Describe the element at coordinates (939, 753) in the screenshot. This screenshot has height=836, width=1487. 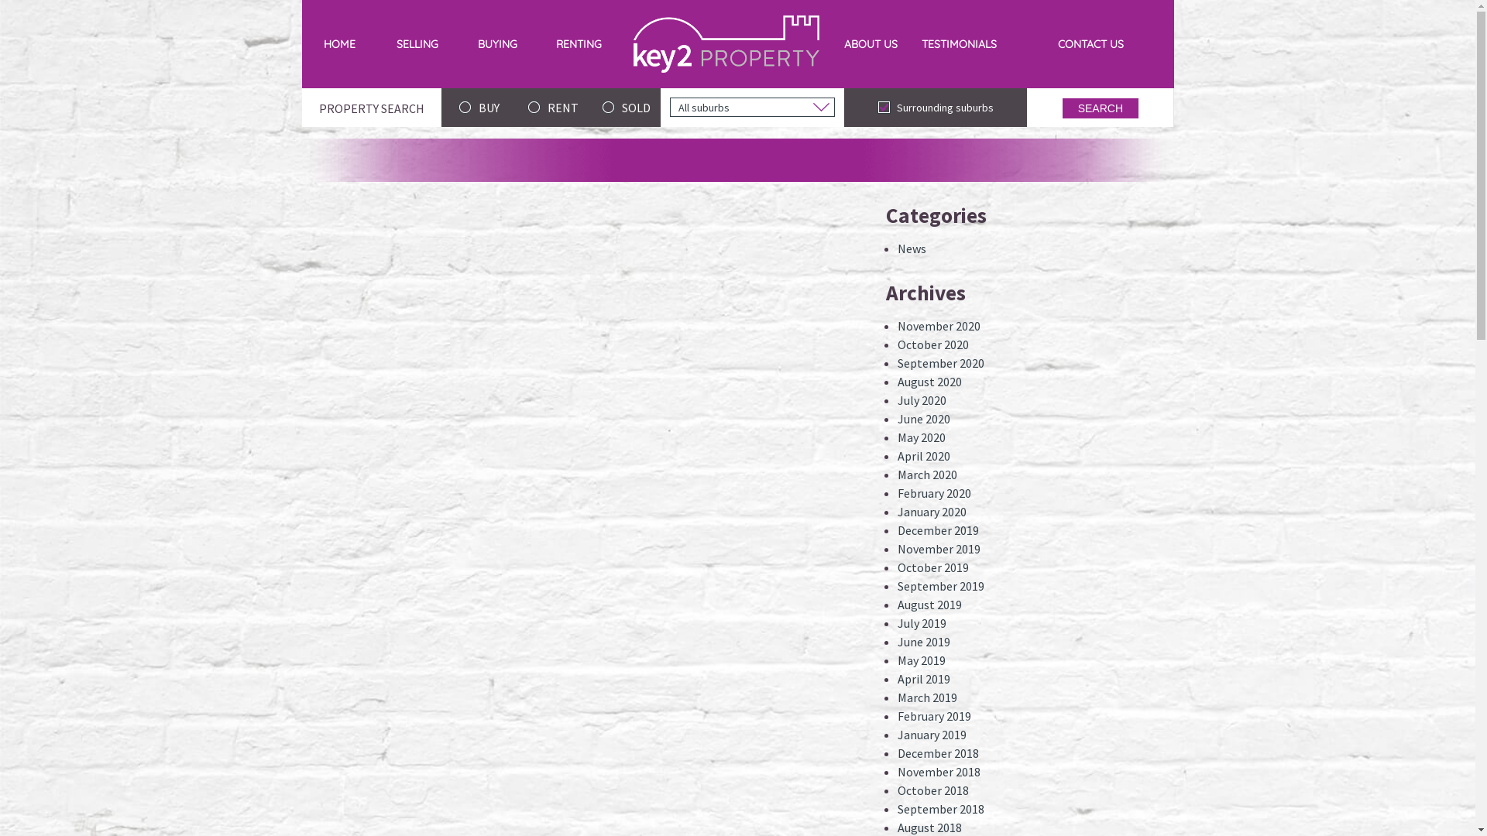
I see `December 2018` at that location.